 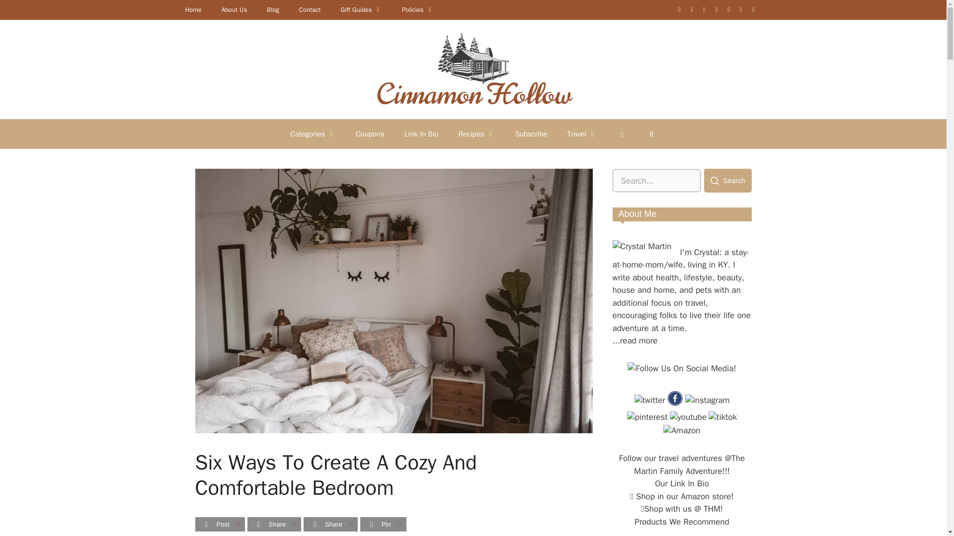 I want to click on Link In Bio, so click(x=421, y=134).